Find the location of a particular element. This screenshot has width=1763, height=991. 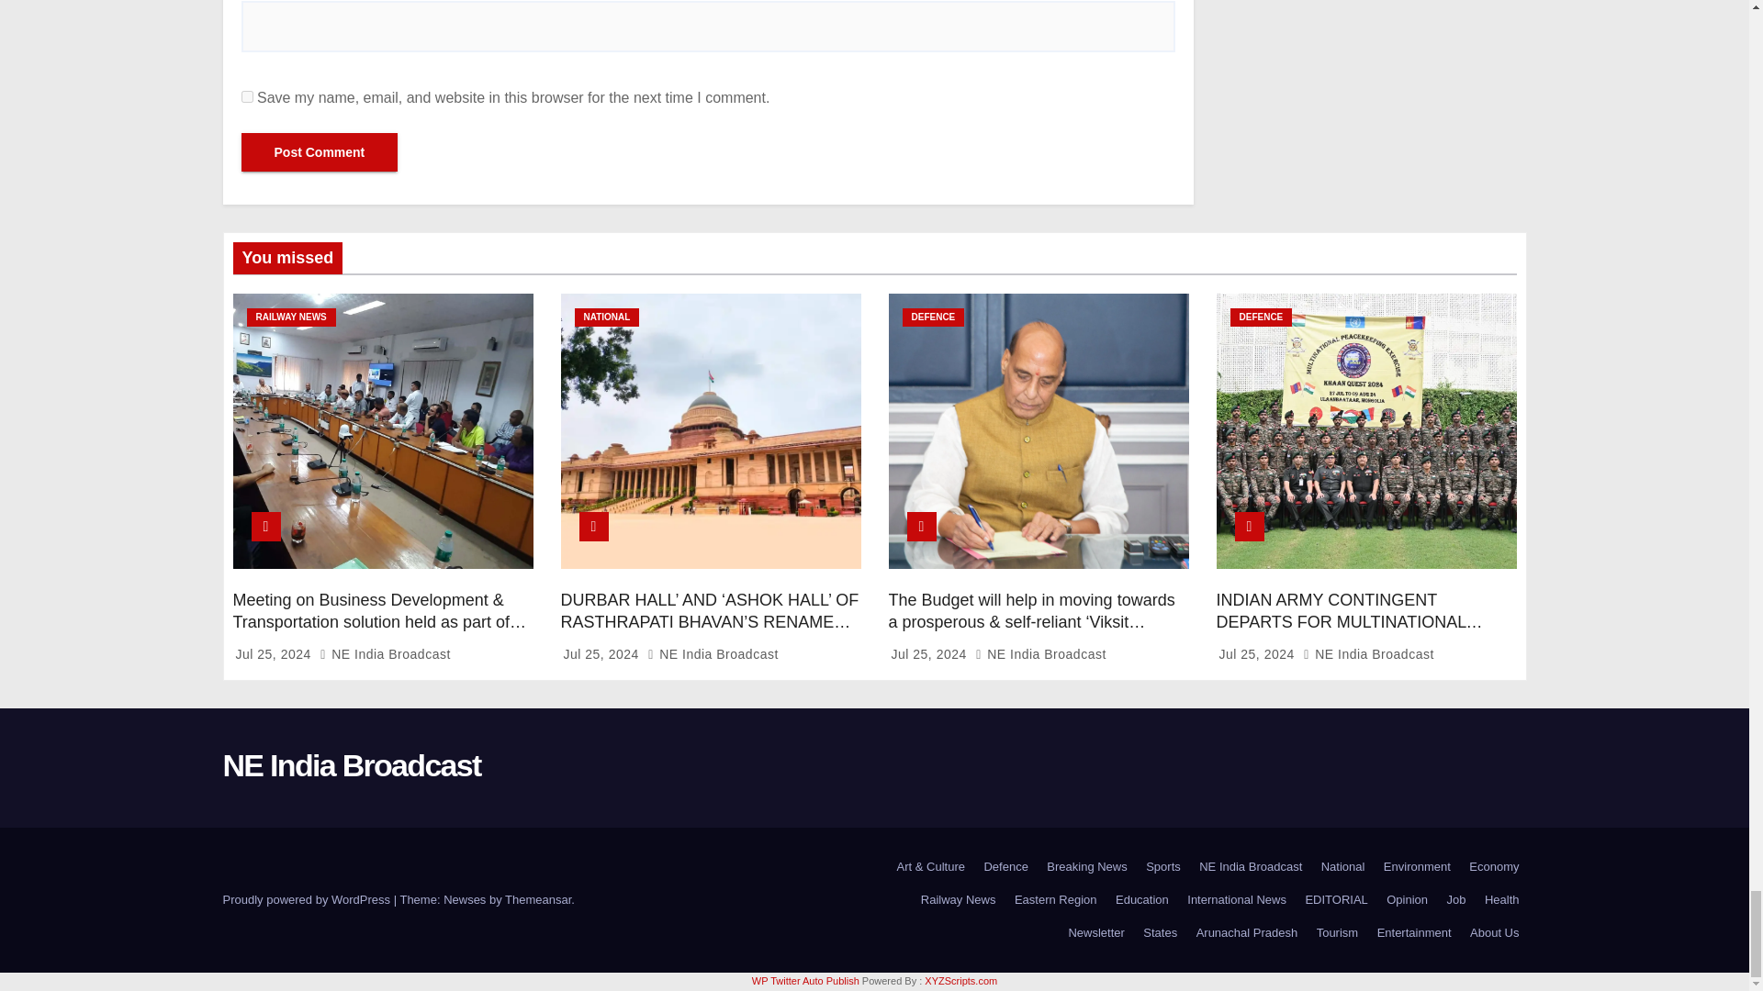

yes is located at coordinates (246, 97).